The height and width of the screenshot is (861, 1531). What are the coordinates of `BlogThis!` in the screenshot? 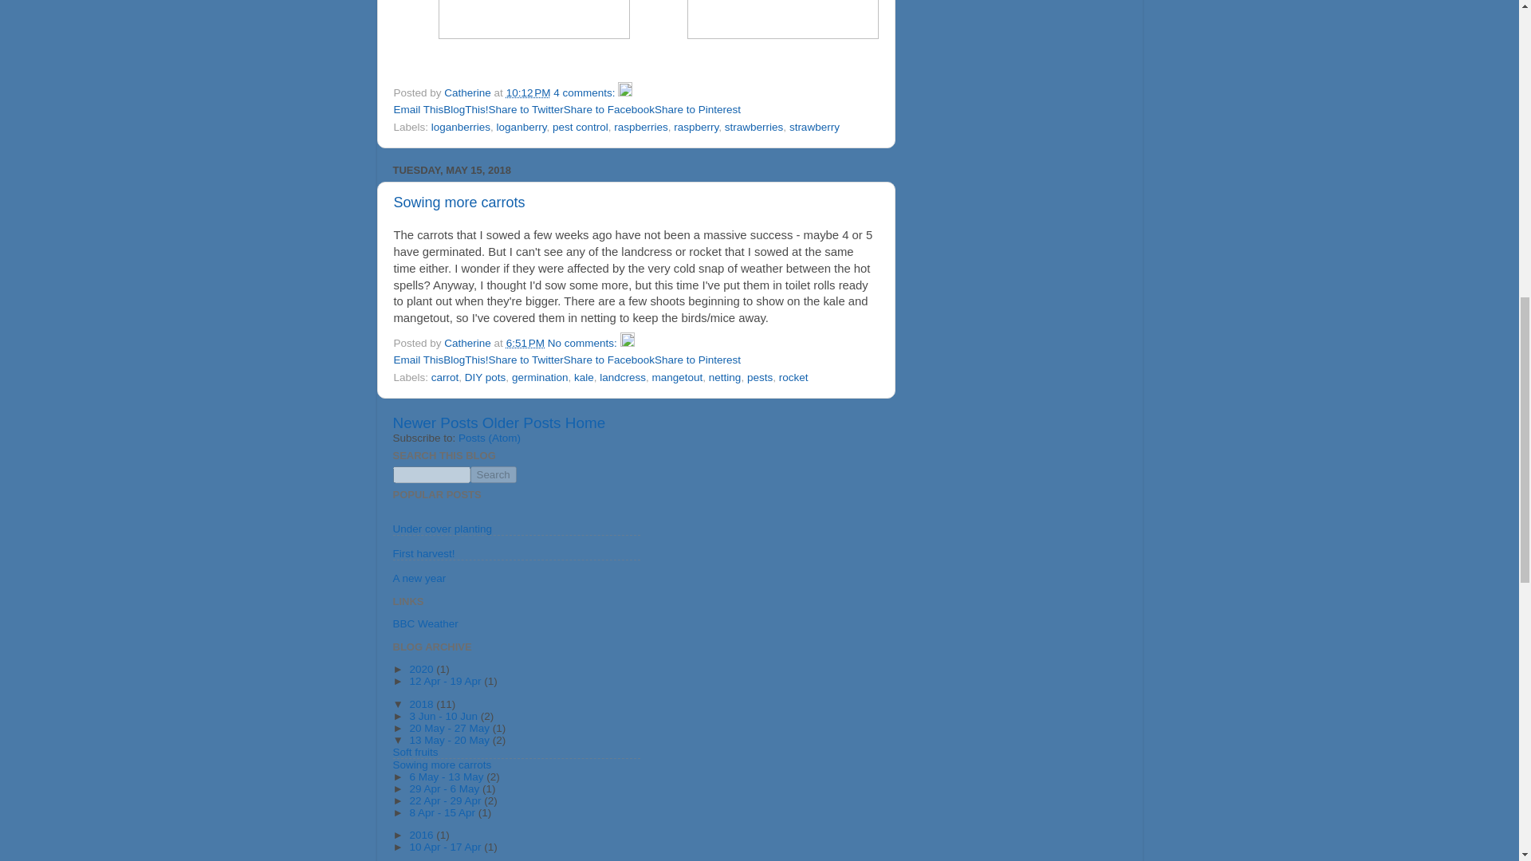 It's located at (466, 108).